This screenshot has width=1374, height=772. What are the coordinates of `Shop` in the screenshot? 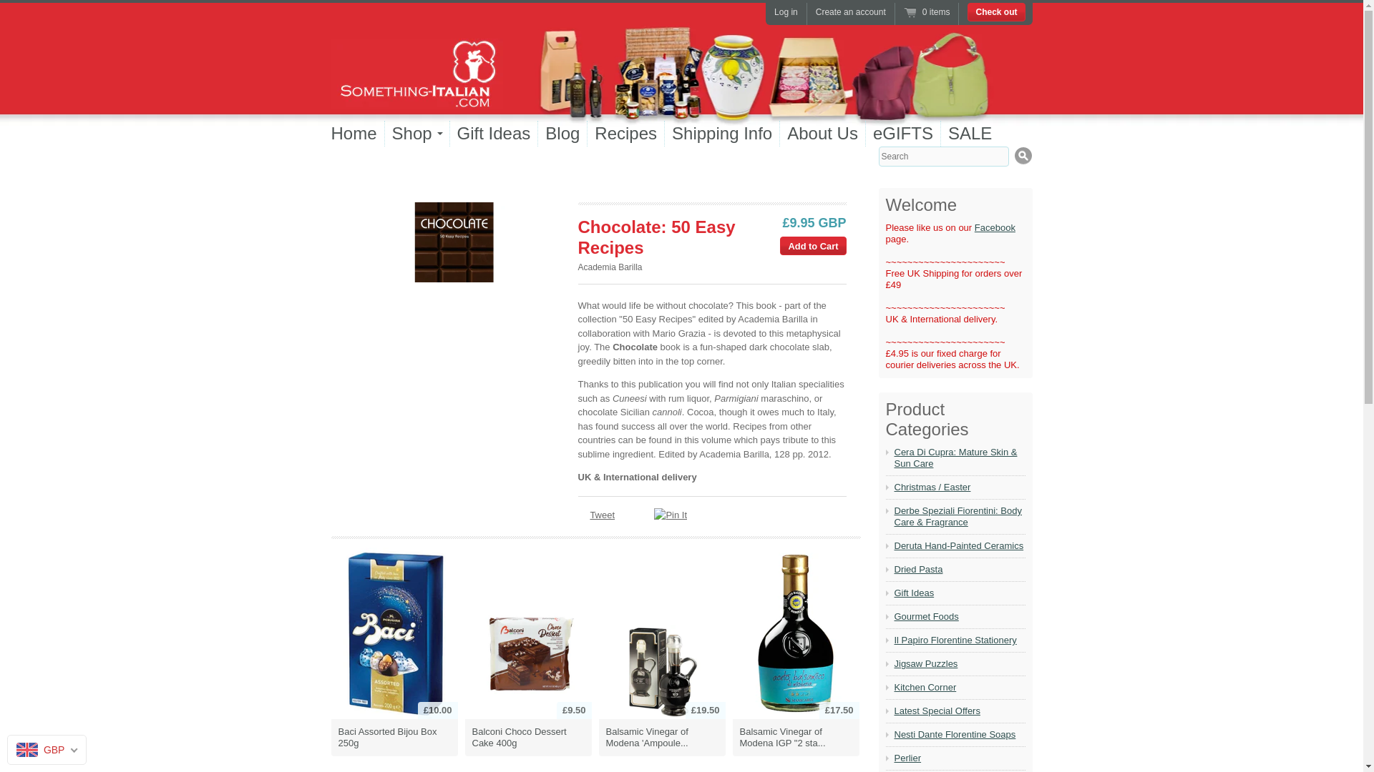 It's located at (417, 133).